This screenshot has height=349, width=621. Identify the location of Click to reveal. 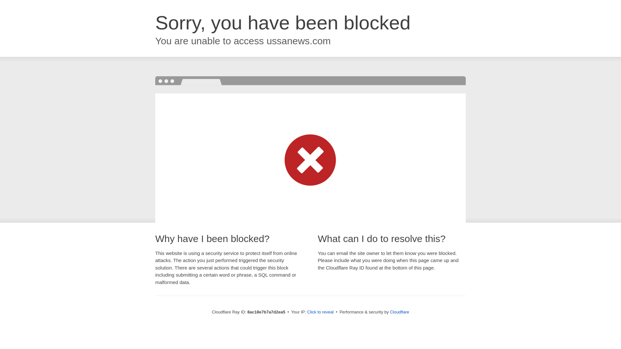
(321, 312).